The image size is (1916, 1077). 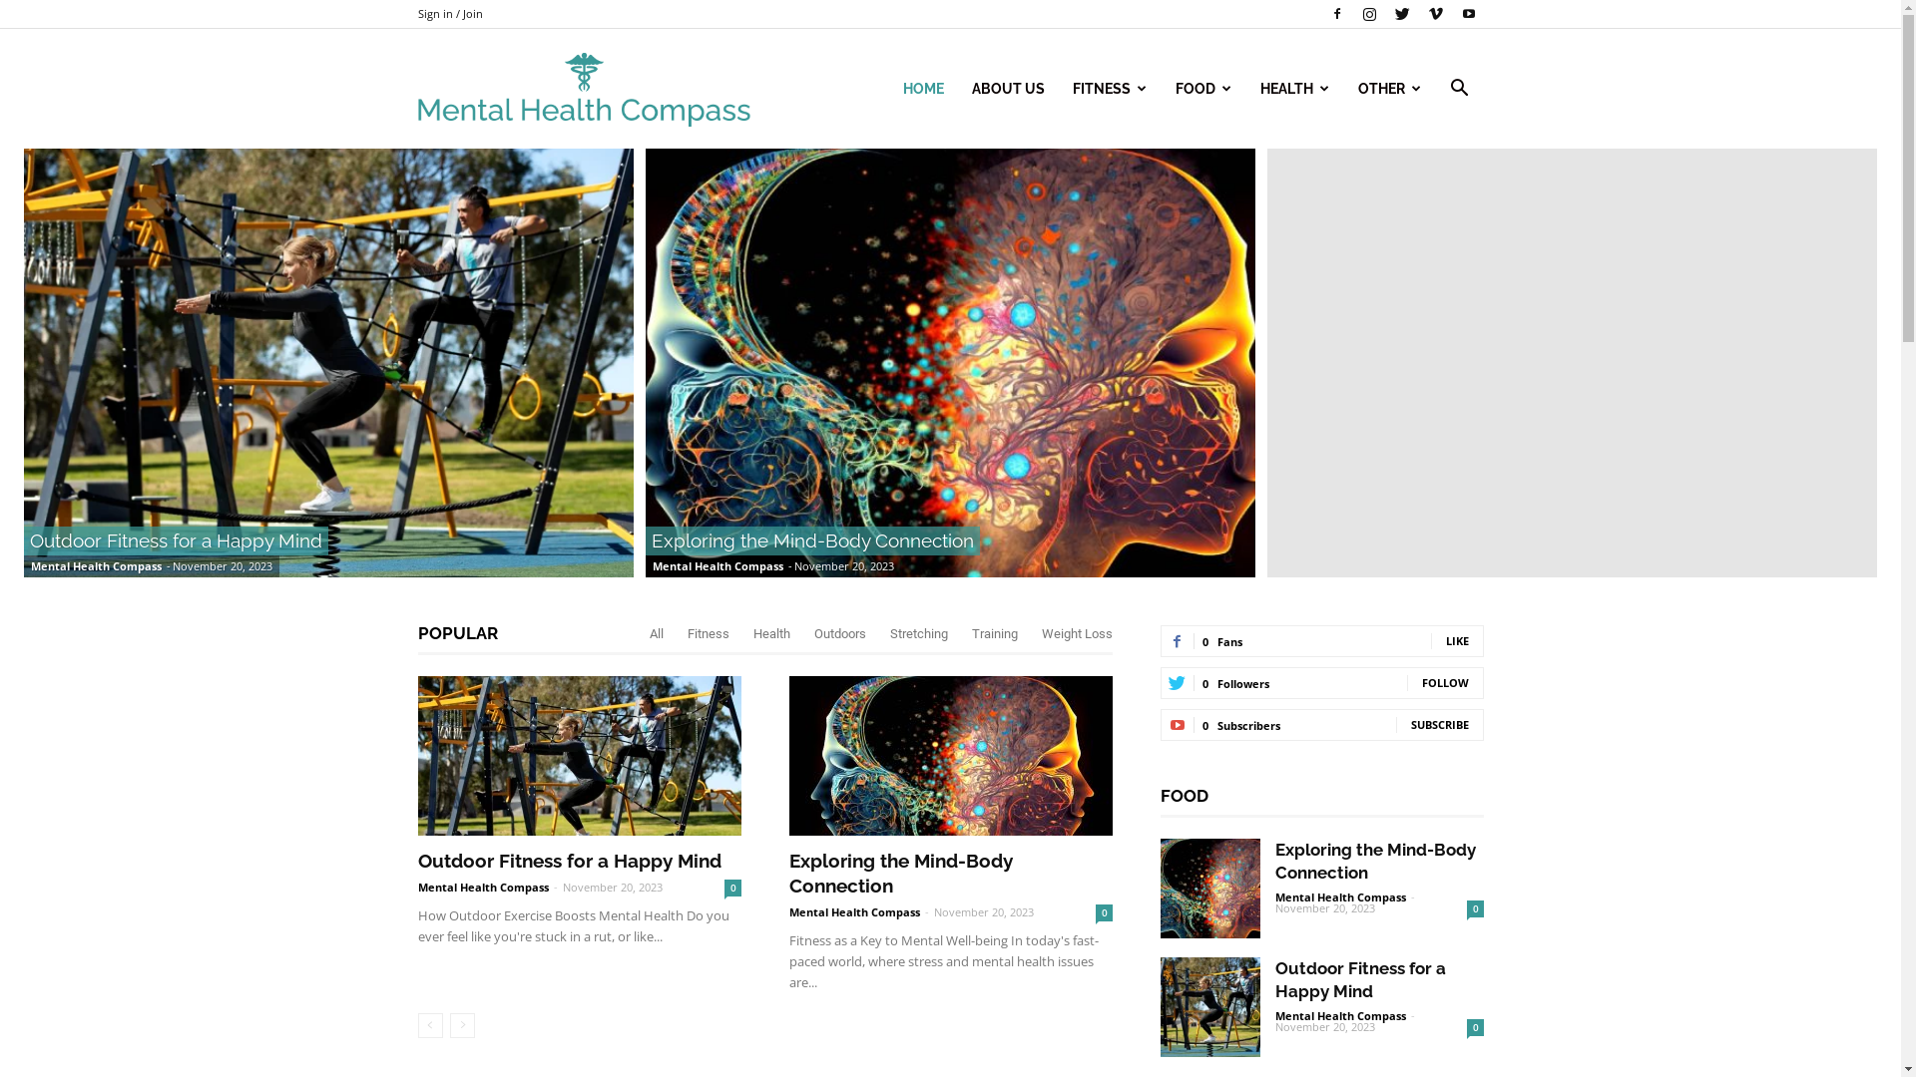 What do you see at coordinates (329, 363) in the screenshot?
I see `Outdoor Fitness for a Happy Mind` at bounding box center [329, 363].